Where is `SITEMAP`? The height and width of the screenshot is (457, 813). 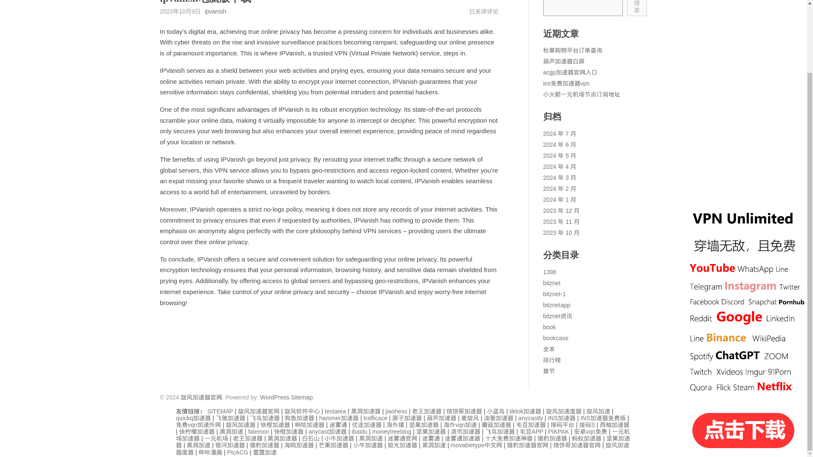
SITEMAP is located at coordinates (220, 411).